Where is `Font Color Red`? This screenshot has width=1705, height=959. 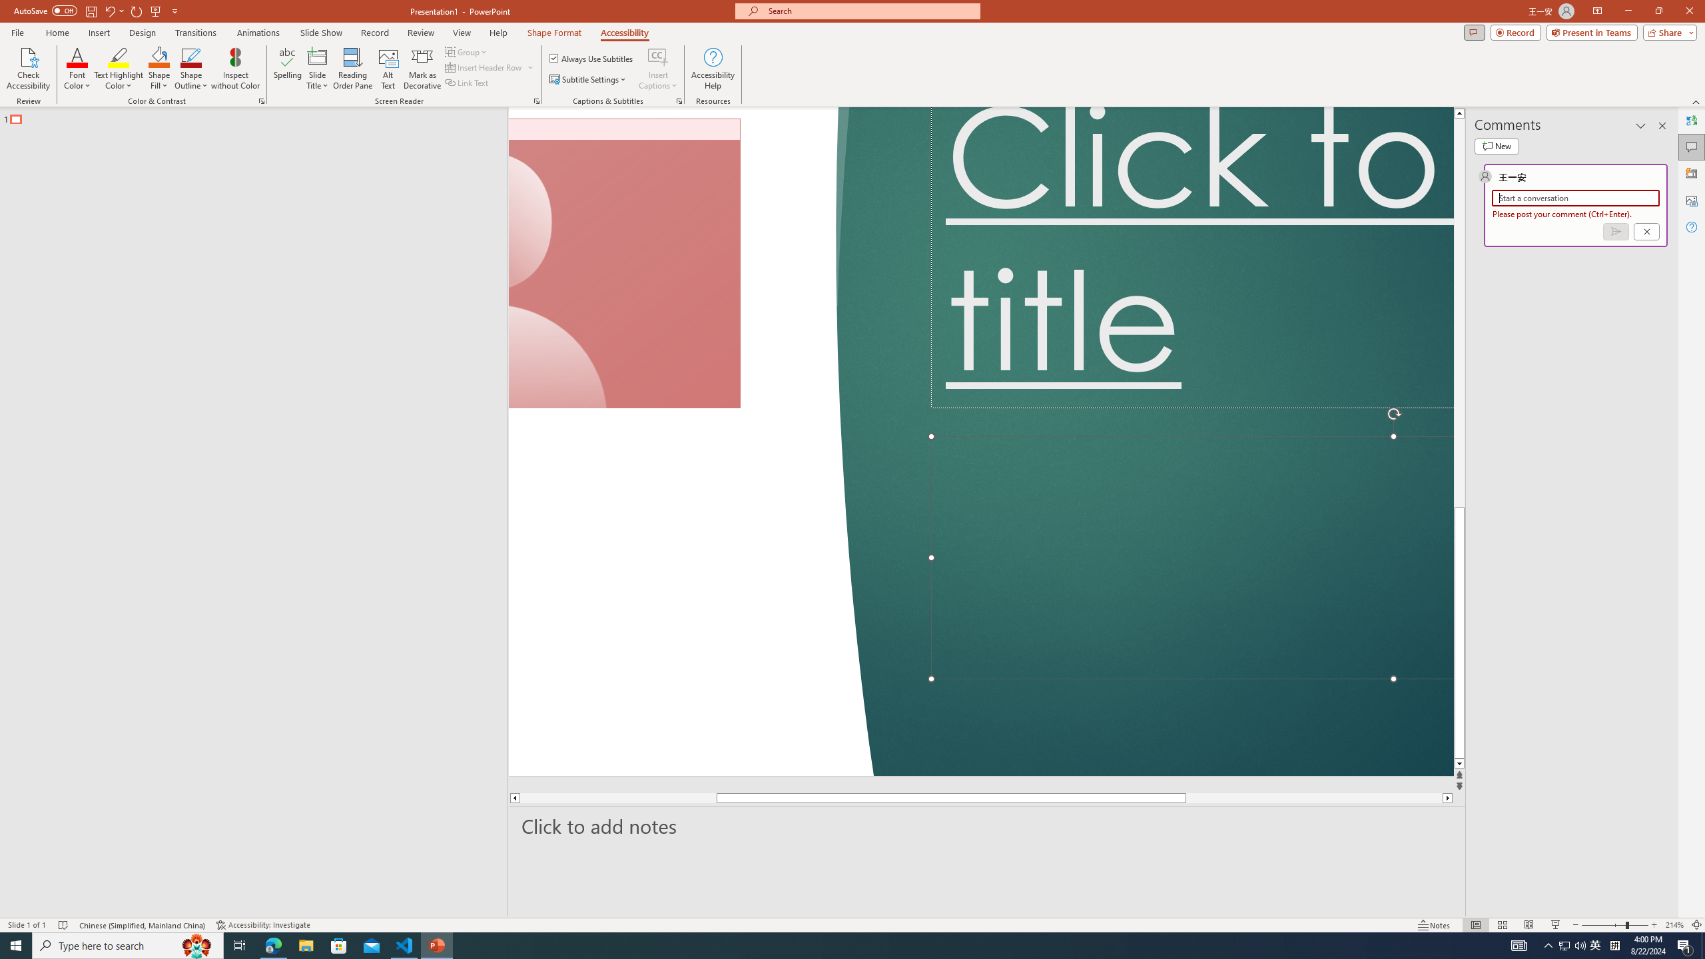
Font Color Red is located at coordinates (77, 57).